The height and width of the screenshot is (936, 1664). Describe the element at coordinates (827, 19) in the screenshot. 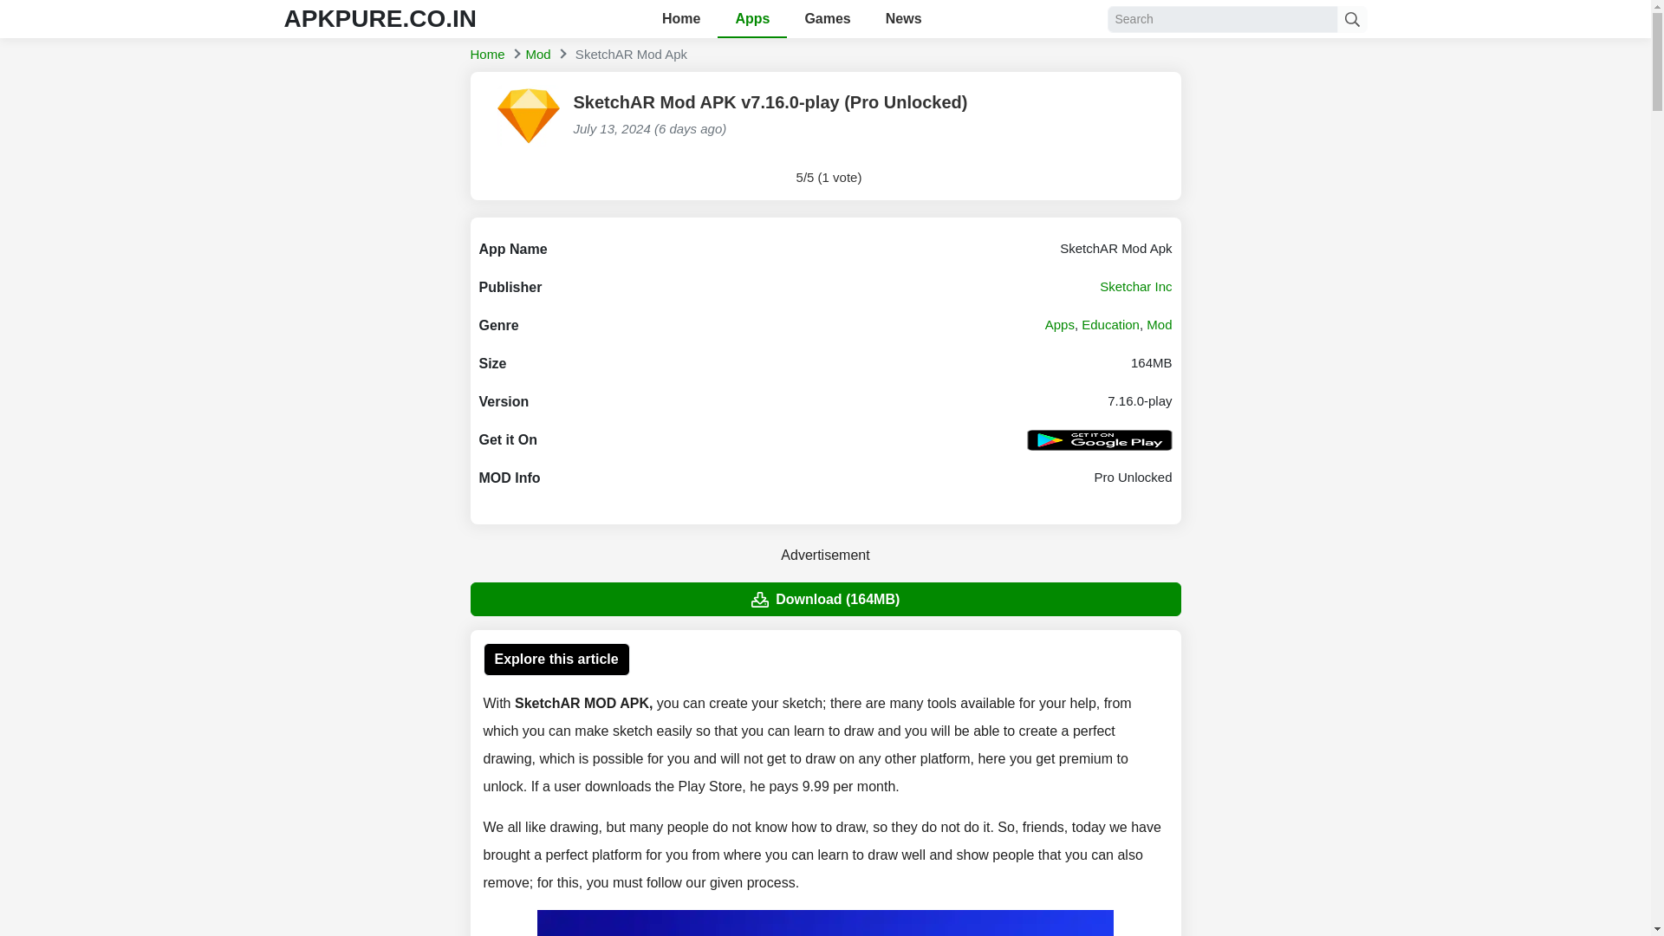

I see `Games` at that location.